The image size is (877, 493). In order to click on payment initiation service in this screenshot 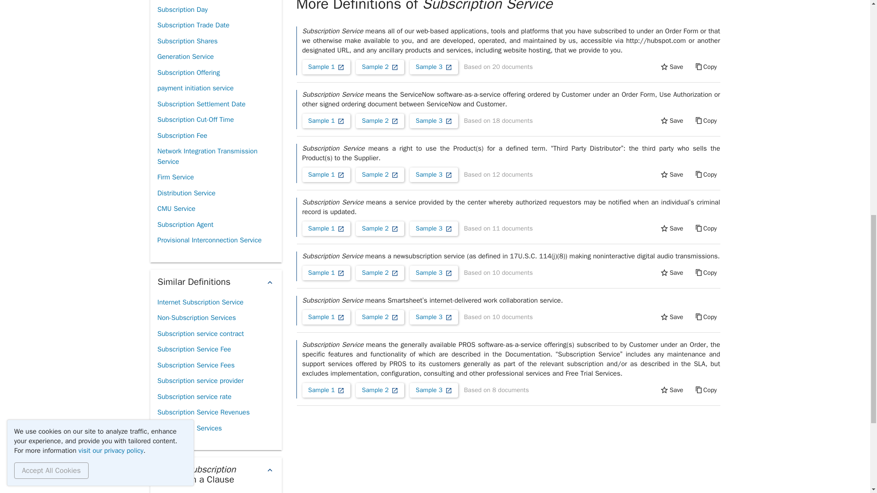, I will do `click(195, 88)`.